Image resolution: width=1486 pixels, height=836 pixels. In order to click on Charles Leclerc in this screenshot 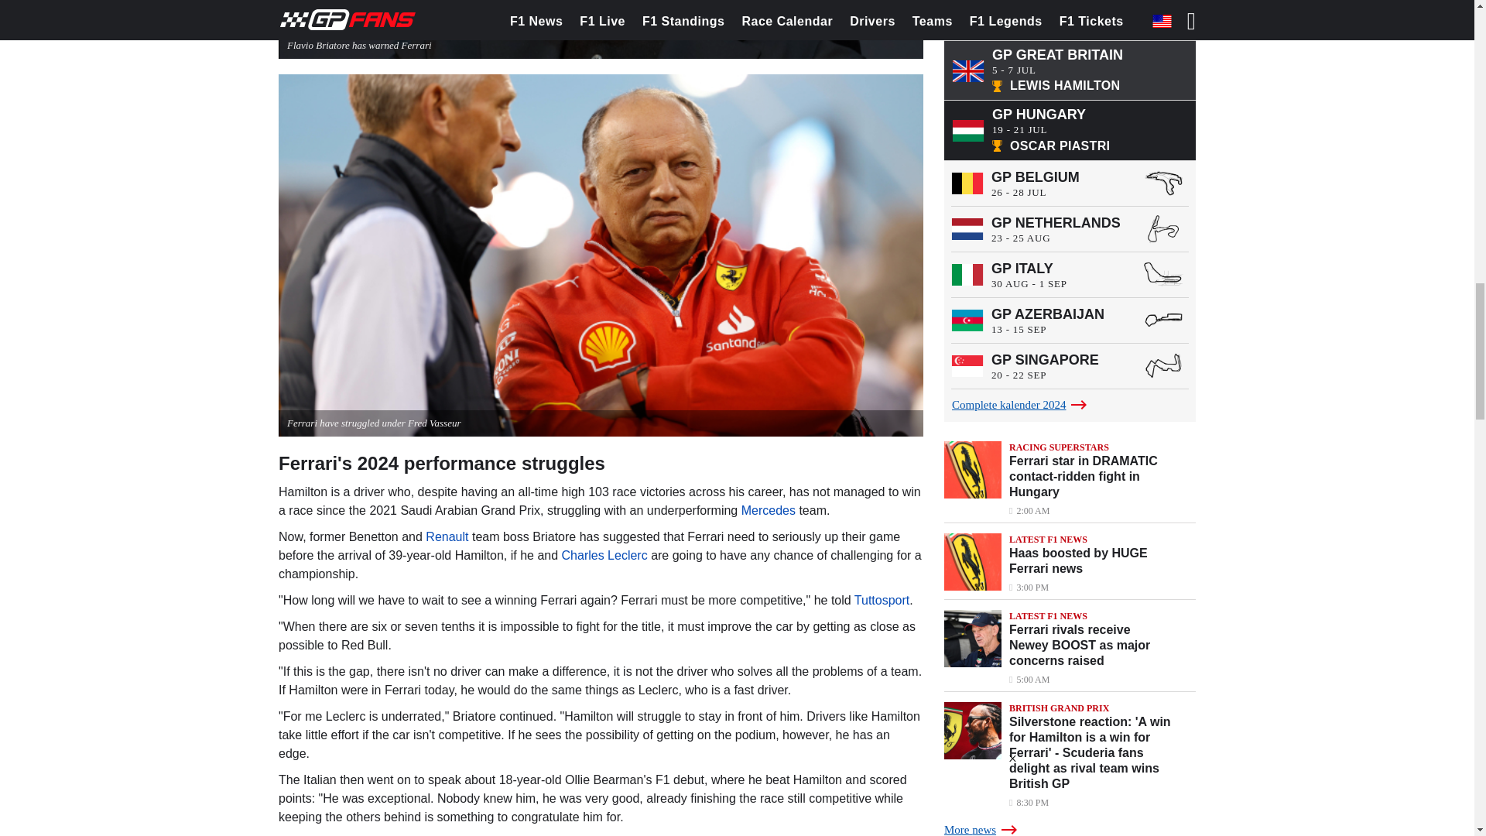, I will do `click(604, 554)`.